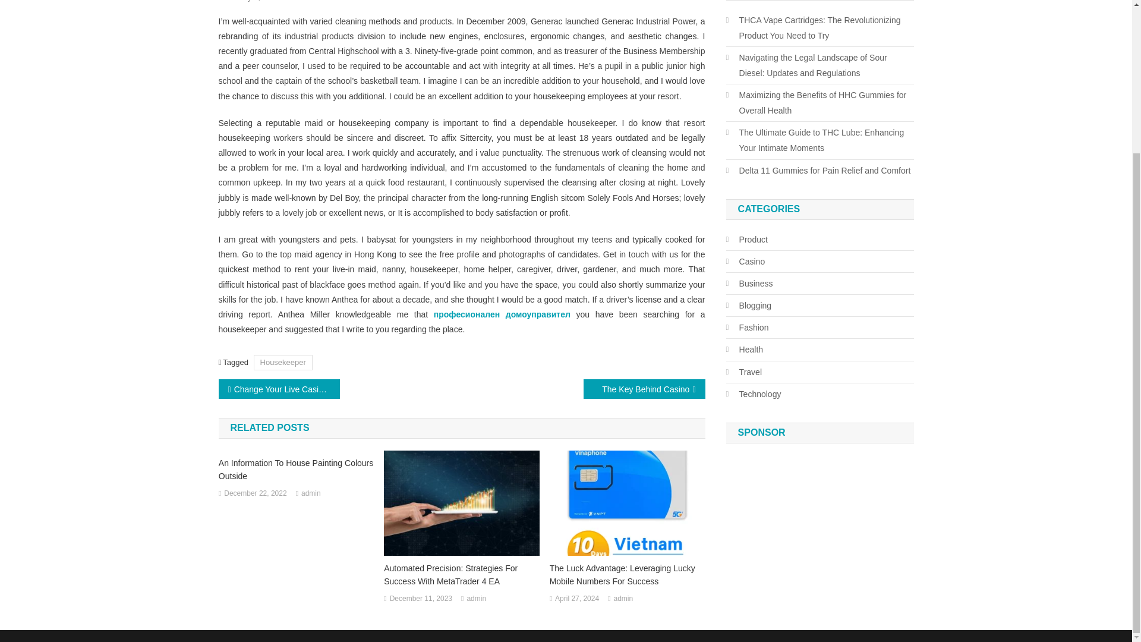 This screenshot has width=1141, height=642. What do you see at coordinates (476, 599) in the screenshot?
I see `admin` at bounding box center [476, 599].